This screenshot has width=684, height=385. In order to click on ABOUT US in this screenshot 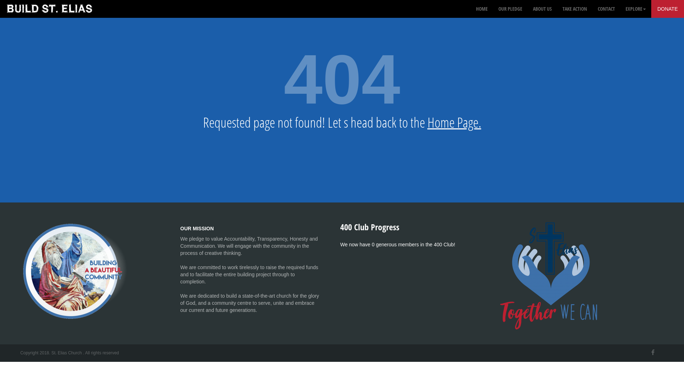, I will do `click(542, 9)`.